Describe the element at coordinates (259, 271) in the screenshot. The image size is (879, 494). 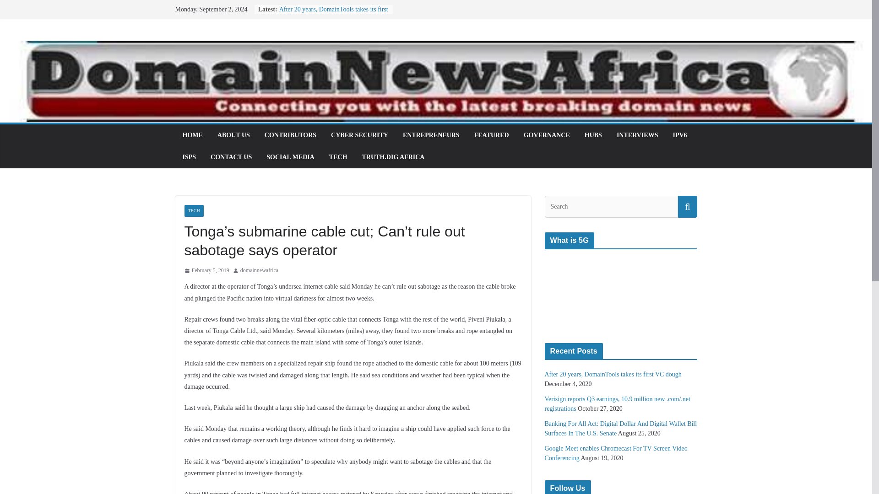
I see `domainnewafrica` at that location.